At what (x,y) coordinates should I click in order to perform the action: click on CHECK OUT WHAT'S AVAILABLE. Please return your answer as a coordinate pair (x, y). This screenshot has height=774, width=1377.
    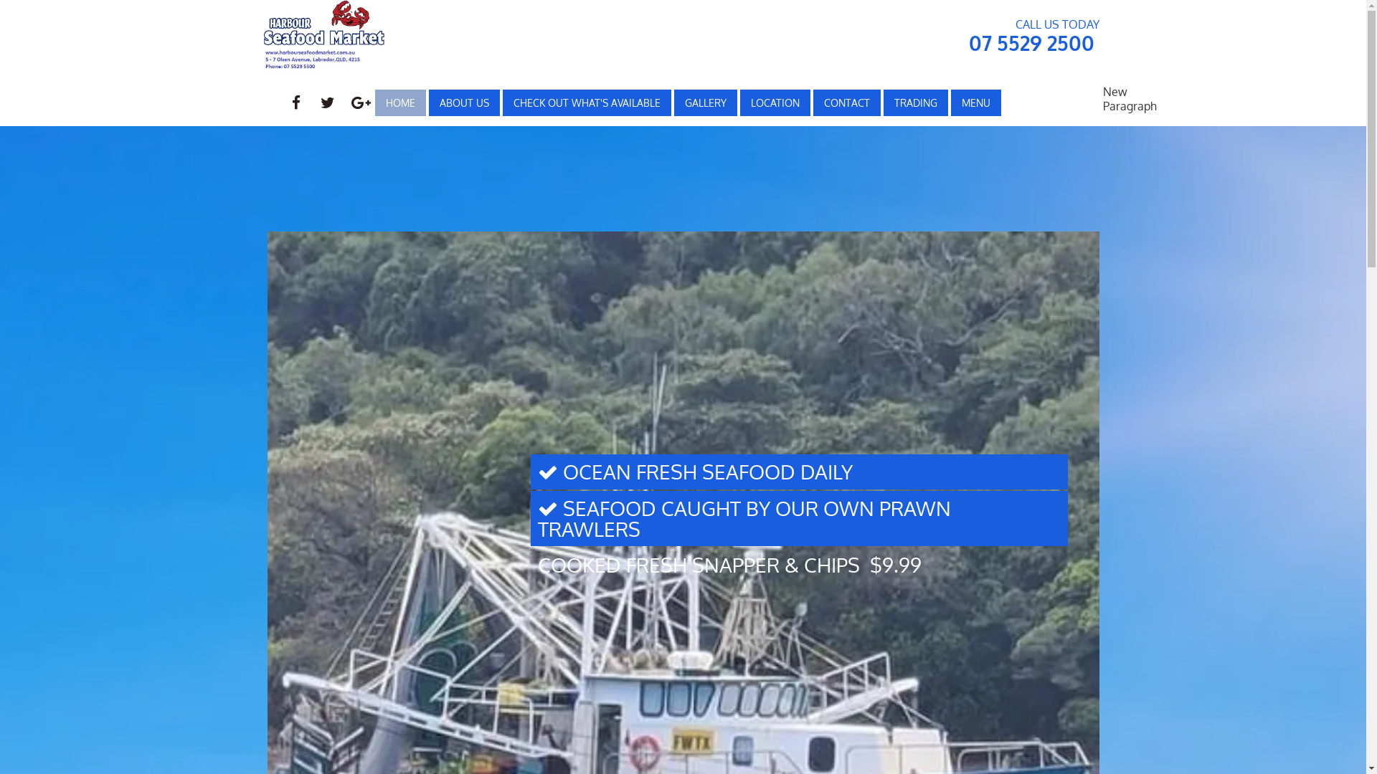
    Looking at the image, I should click on (587, 102).